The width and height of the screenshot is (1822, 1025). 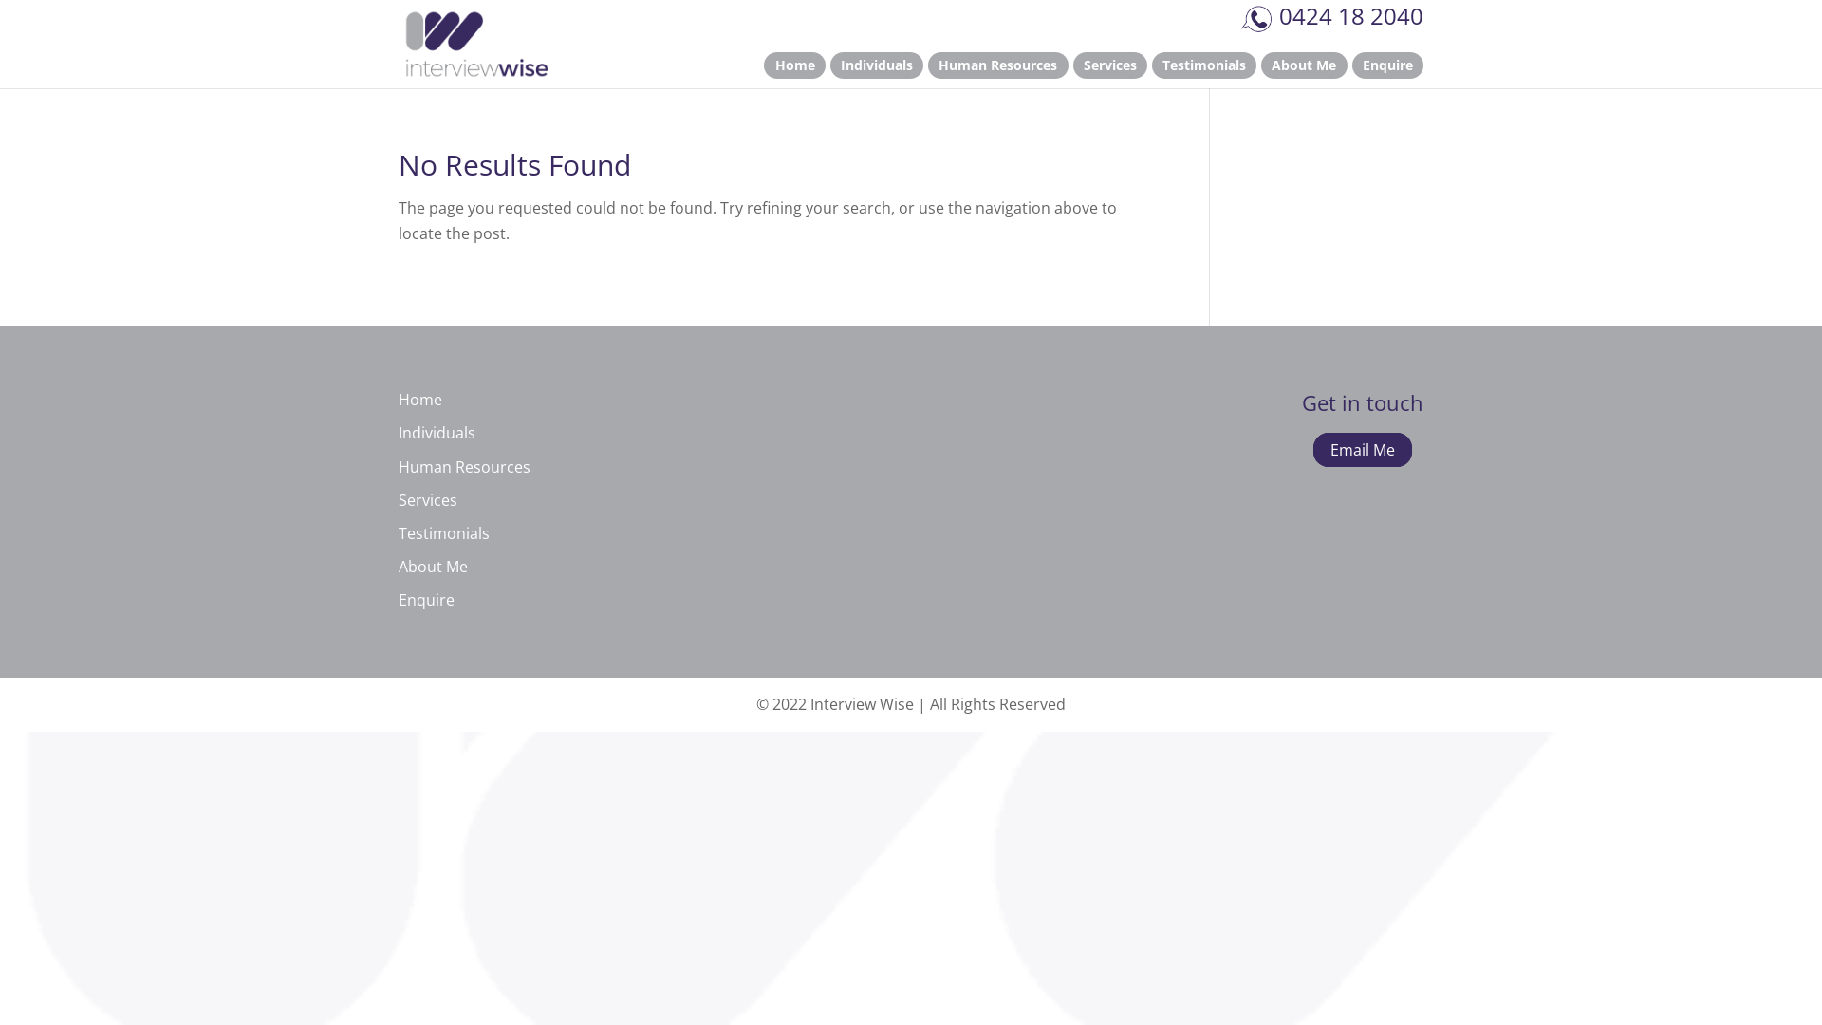 What do you see at coordinates (877, 65) in the screenshot?
I see `Individuals` at bounding box center [877, 65].